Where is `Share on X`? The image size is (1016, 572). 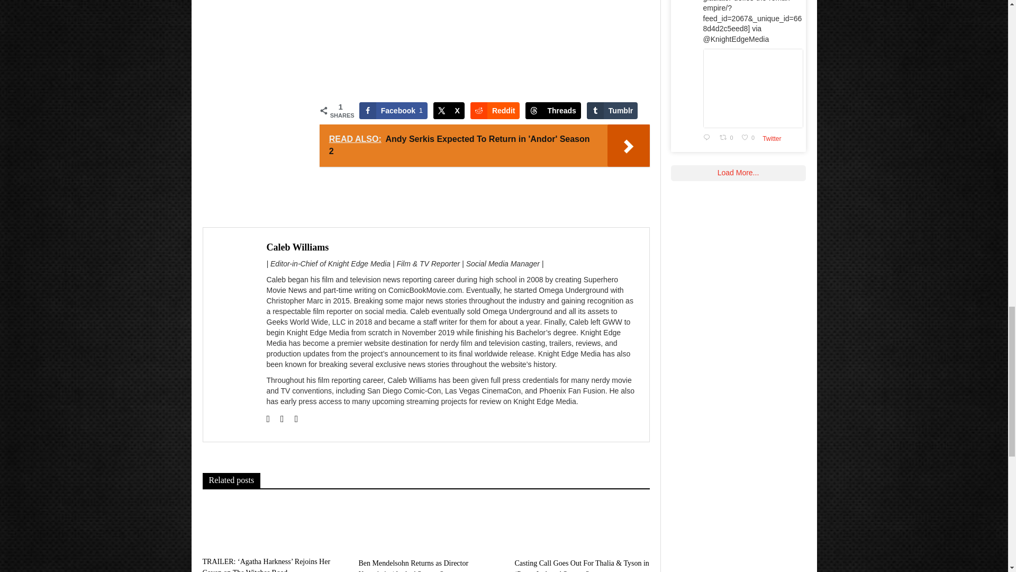 Share on X is located at coordinates (449, 110).